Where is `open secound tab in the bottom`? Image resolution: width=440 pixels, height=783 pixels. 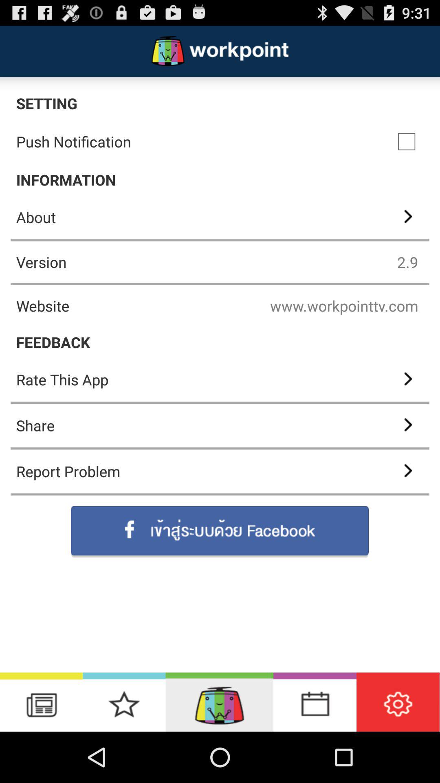
open secound tab in the bottom is located at coordinates (124, 702).